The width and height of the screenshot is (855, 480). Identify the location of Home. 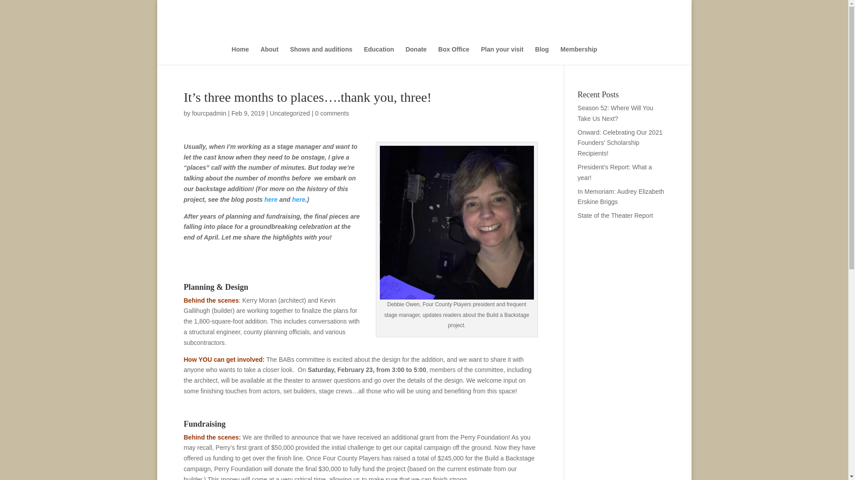
(240, 55).